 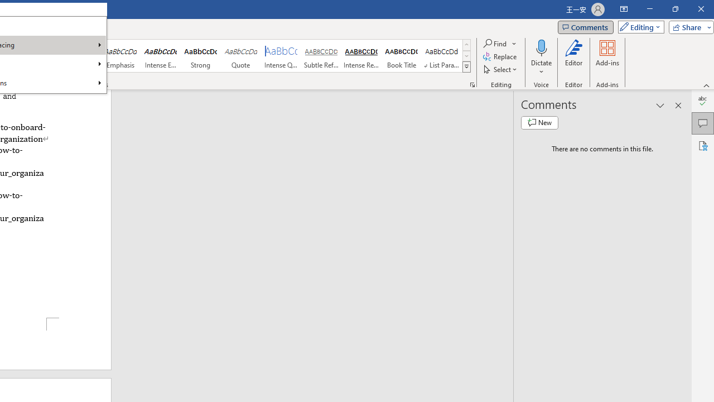 I want to click on Ribbon Display Options, so click(x=624, y=9).